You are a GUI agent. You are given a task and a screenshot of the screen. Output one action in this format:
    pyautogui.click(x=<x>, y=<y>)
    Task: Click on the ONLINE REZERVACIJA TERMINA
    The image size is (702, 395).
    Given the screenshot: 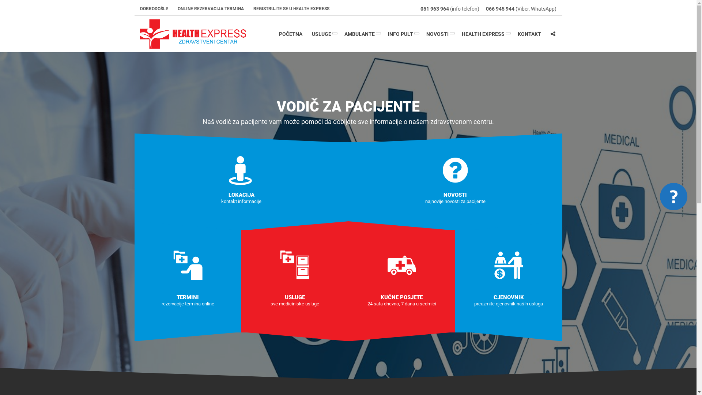 What is the action you would take?
    pyautogui.click(x=211, y=9)
    